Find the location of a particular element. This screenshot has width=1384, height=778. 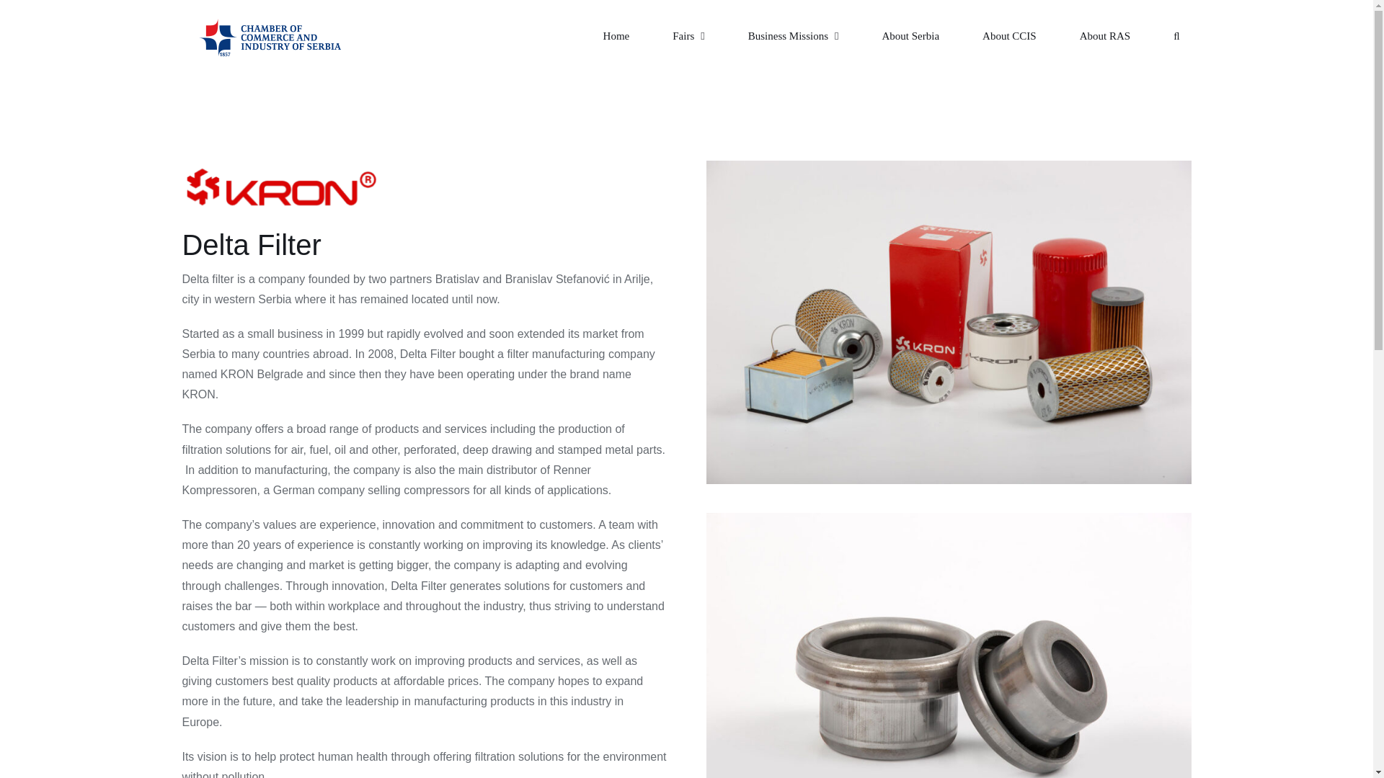

Business Missions is located at coordinates (793, 36).